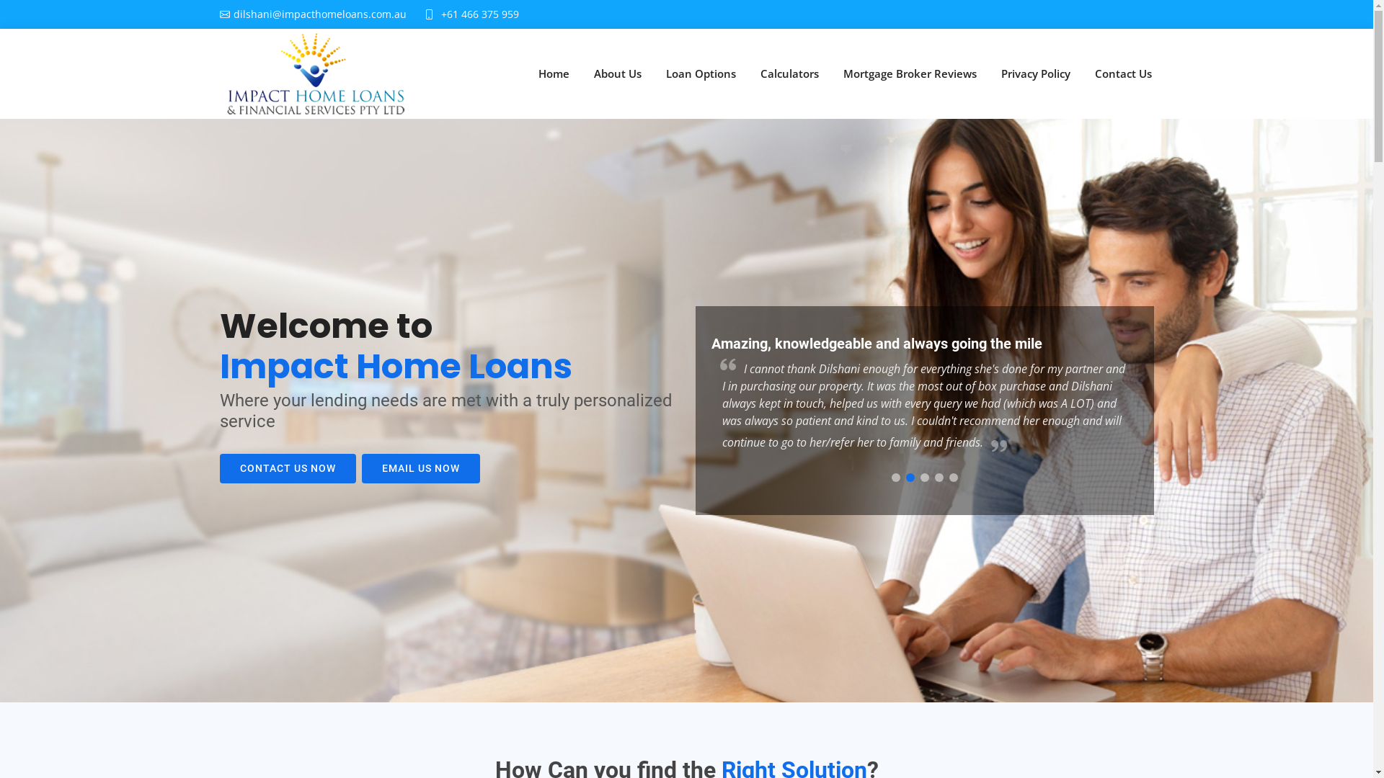 The height and width of the screenshot is (778, 1384). Describe the element at coordinates (790, 73) in the screenshot. I see `Calculators` at that location.